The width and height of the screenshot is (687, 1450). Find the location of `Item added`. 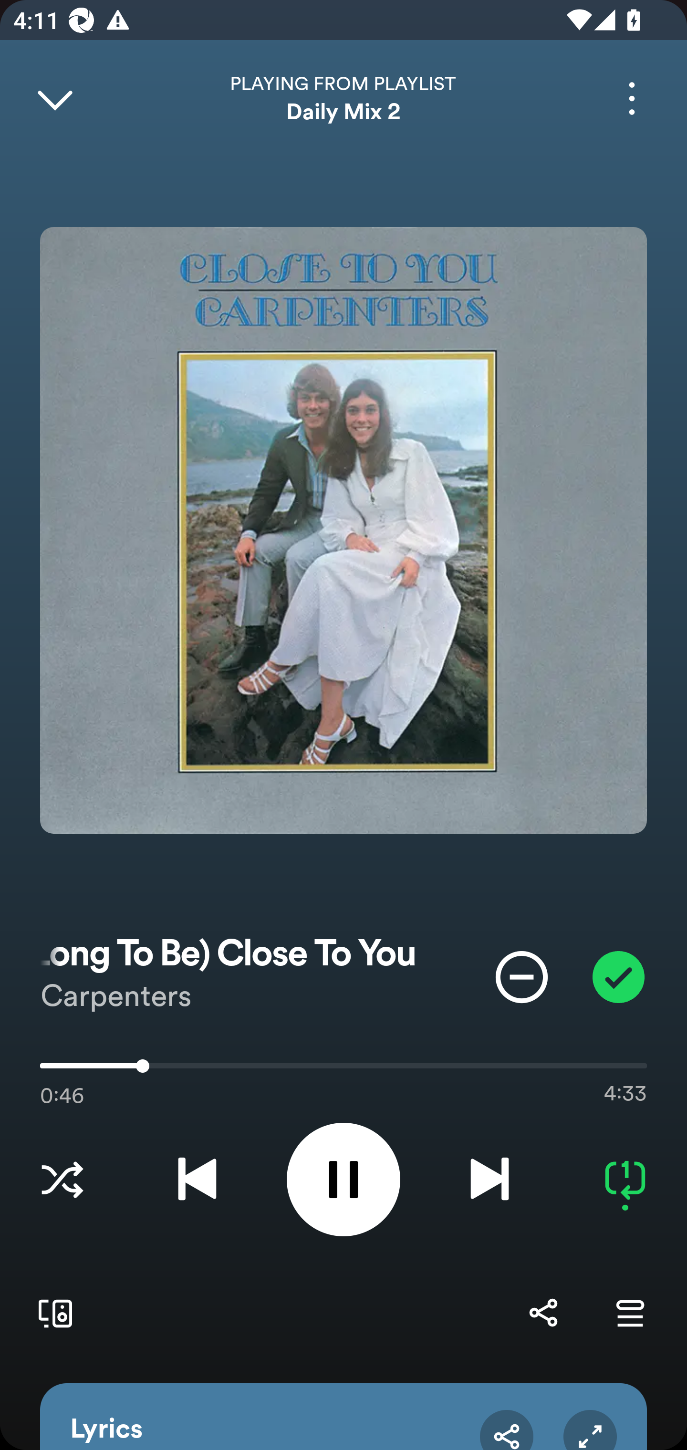

Item added is located at coordinates (618, 977).